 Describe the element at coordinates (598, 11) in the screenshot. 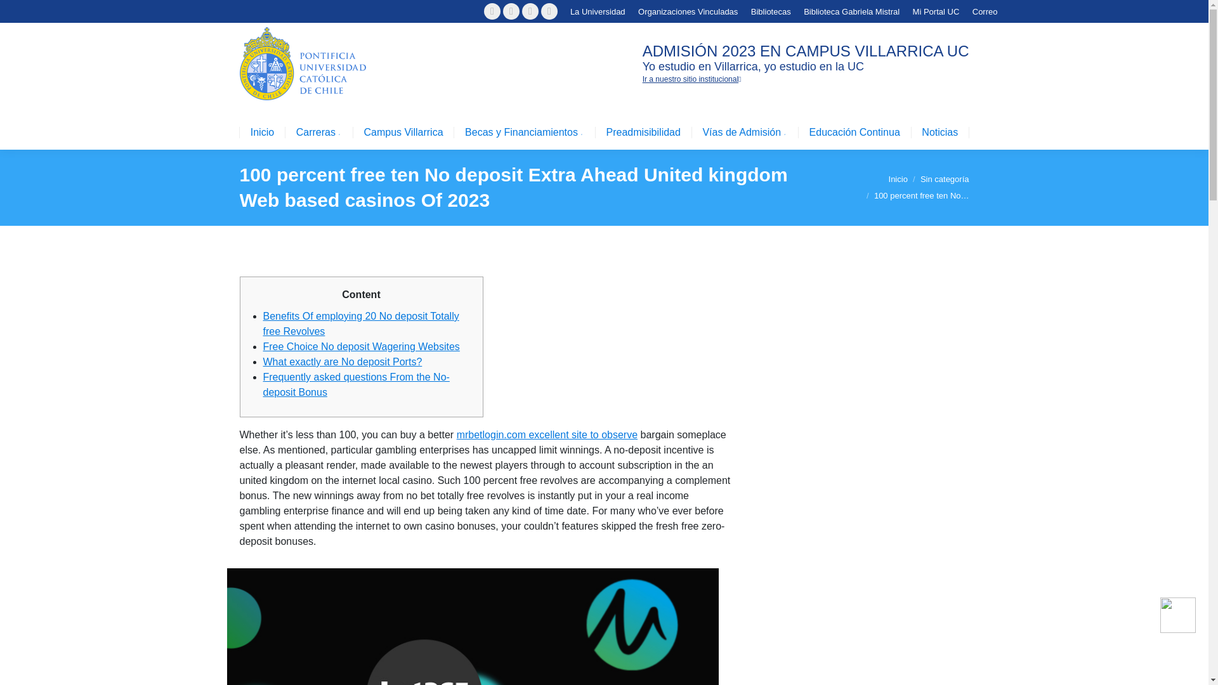

I see `La Universidad` at that location.